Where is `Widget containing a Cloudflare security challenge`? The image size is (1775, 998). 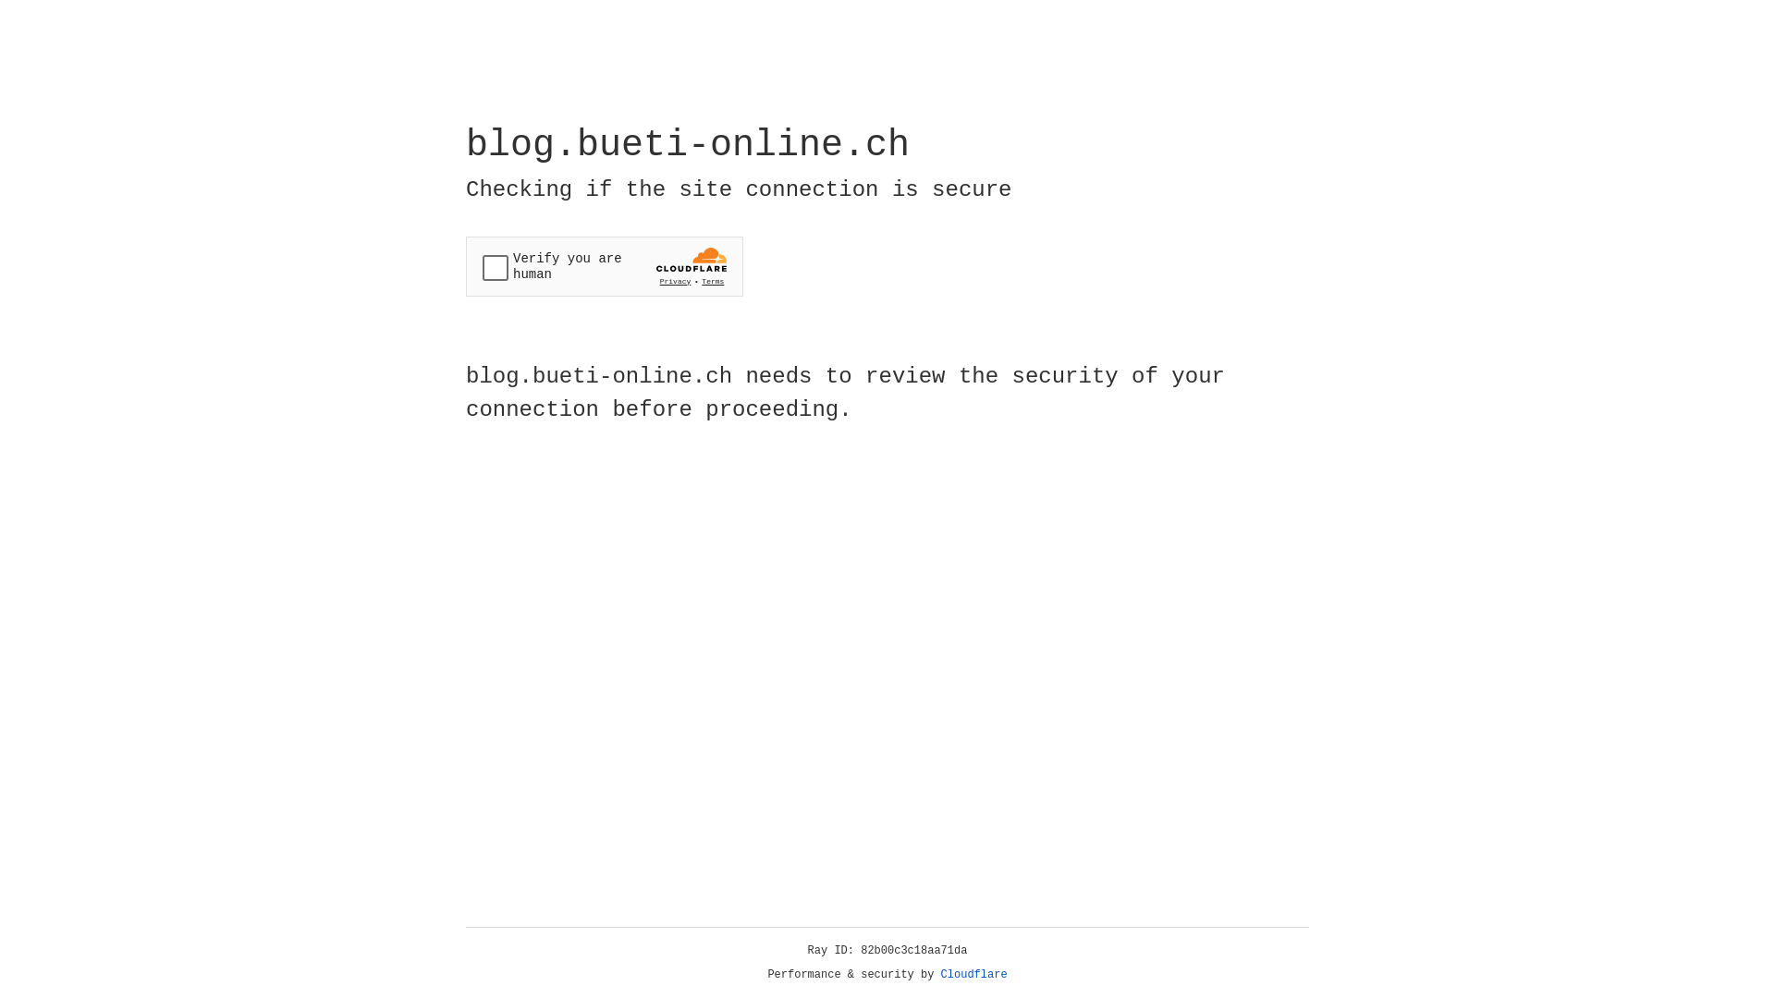
Widget containing a Cloudflare security challenge is located at coordinates (605, 266).